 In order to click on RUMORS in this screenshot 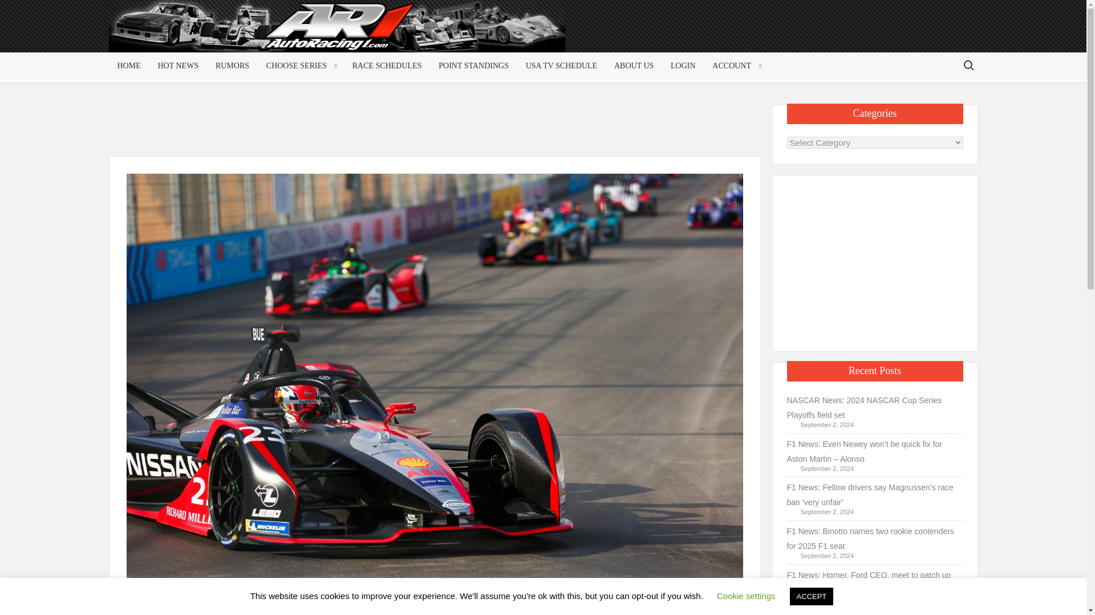, I will do `click(232, 65)`.